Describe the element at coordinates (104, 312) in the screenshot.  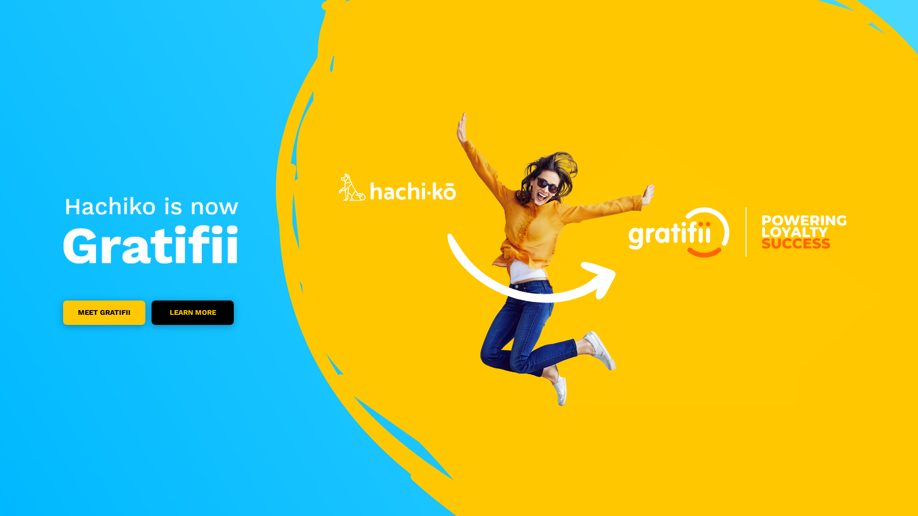
I see `MEET GRATIFII` at that location.